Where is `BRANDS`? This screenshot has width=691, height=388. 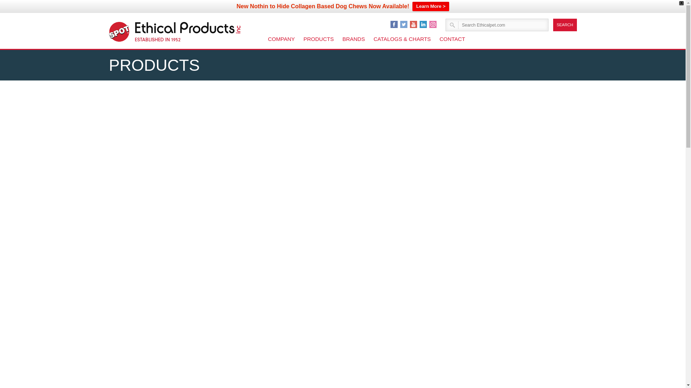 BRANDS is located at coordinates (353, 39).